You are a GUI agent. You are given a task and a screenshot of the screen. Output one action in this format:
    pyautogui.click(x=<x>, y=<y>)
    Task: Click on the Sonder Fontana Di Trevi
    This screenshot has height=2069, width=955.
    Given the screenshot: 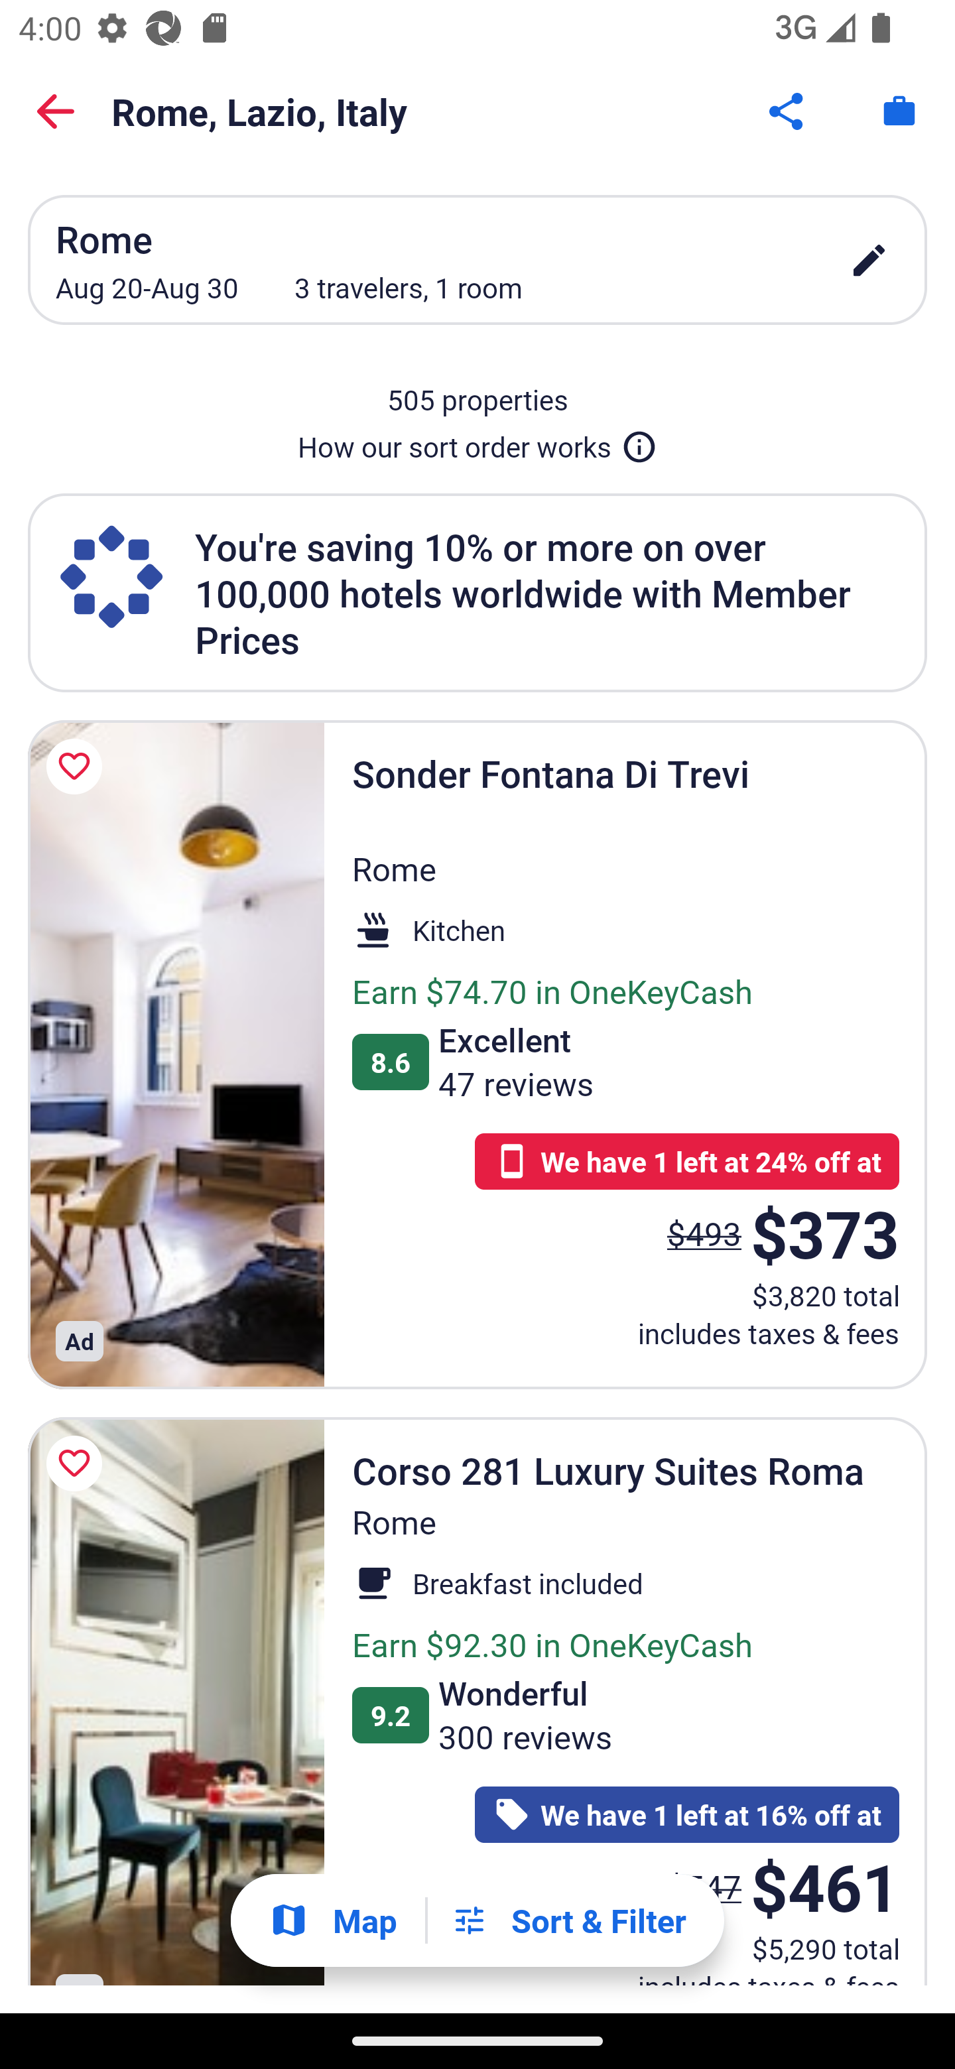 What is the action you would take?
    pyautogui.click(x=176, y=1054)
    